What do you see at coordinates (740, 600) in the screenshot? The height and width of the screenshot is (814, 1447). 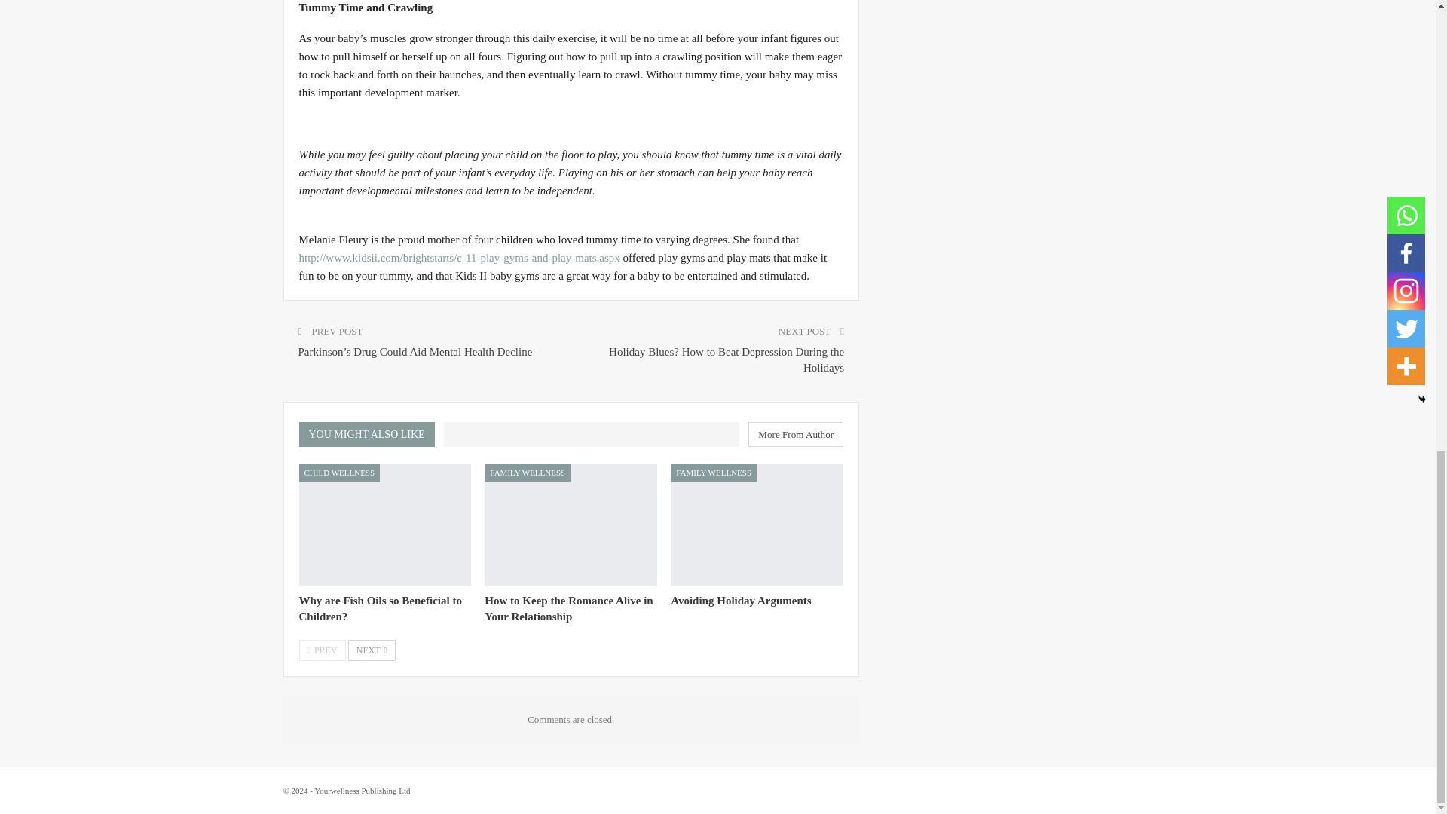 I see `Avoiding Holiday Arguments` at bounding box center [740, 600].